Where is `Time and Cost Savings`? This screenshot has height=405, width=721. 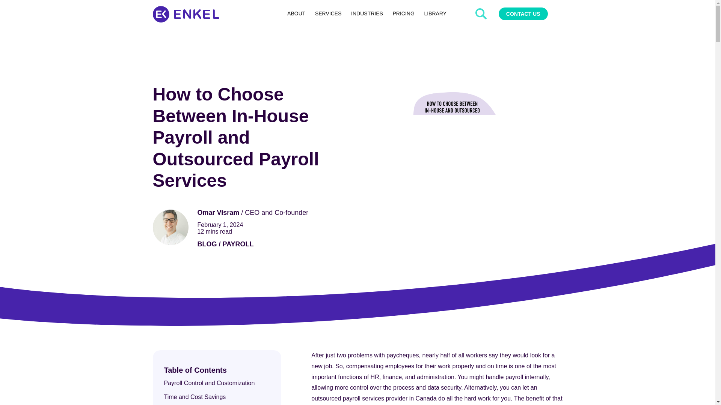 Time and Cost Savings is located at coordinates (195, 397).